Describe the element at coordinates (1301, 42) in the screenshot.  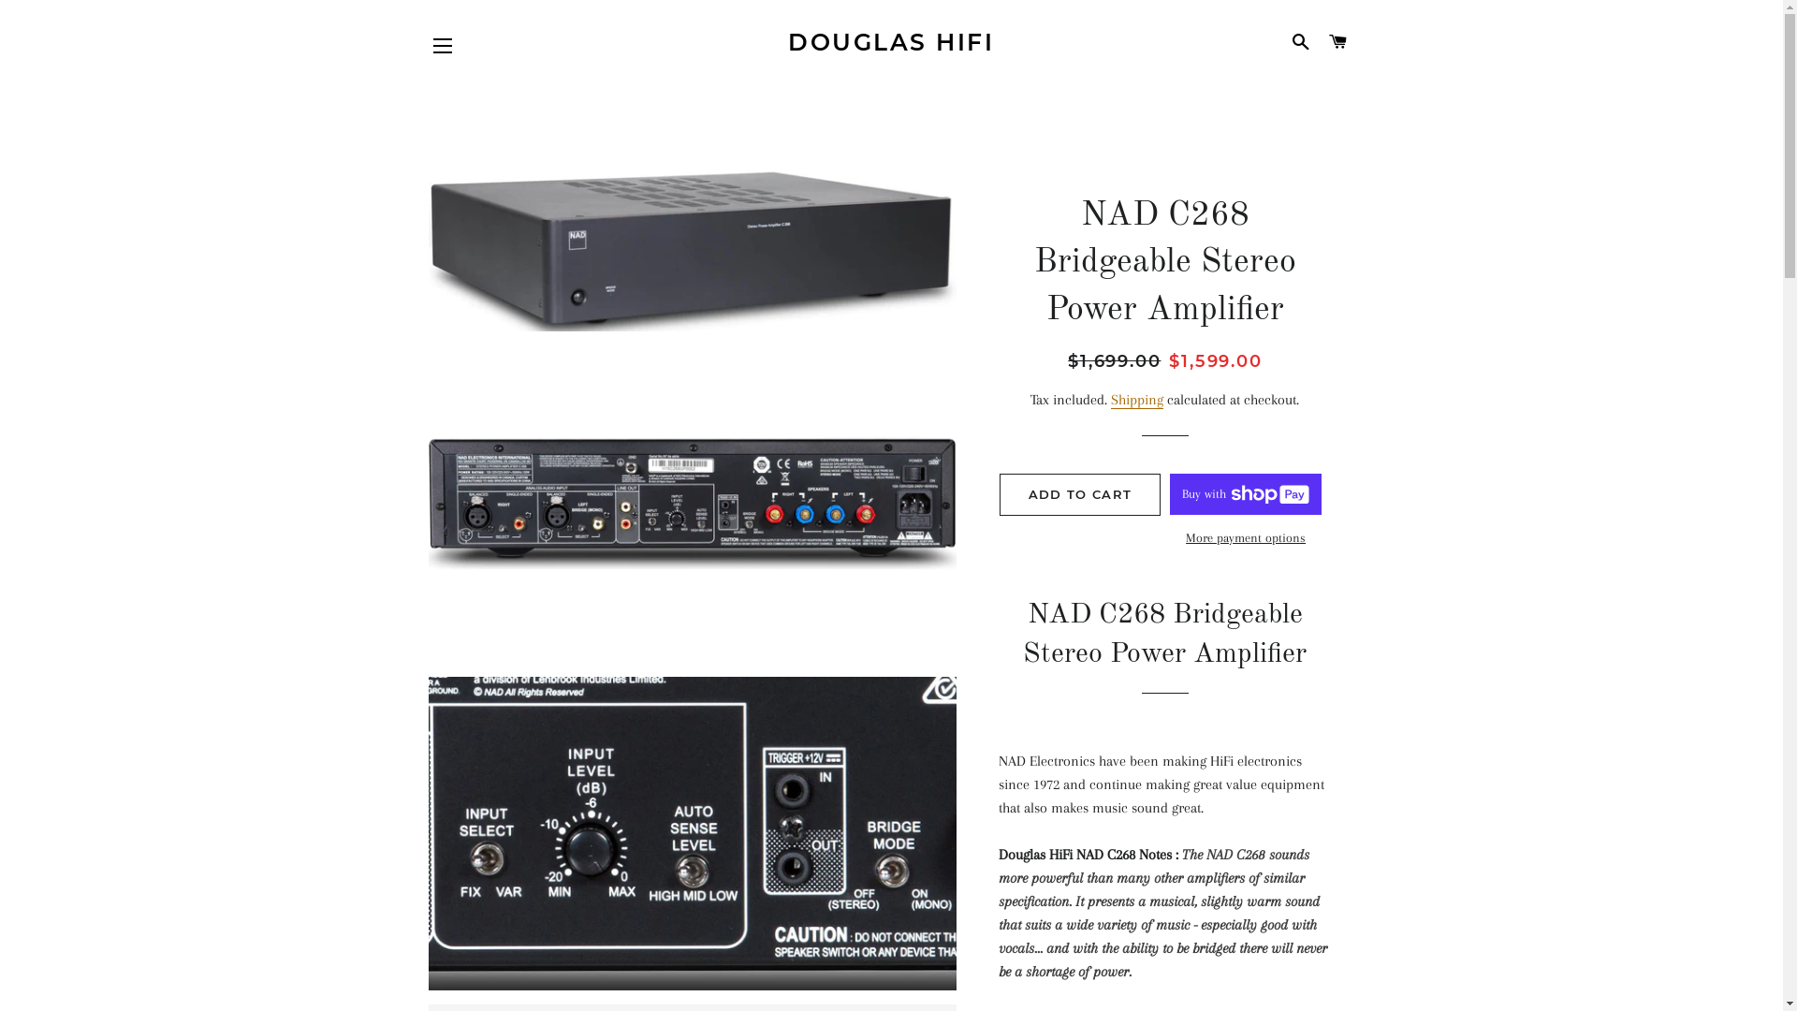
I see `SEARCH` at that location.